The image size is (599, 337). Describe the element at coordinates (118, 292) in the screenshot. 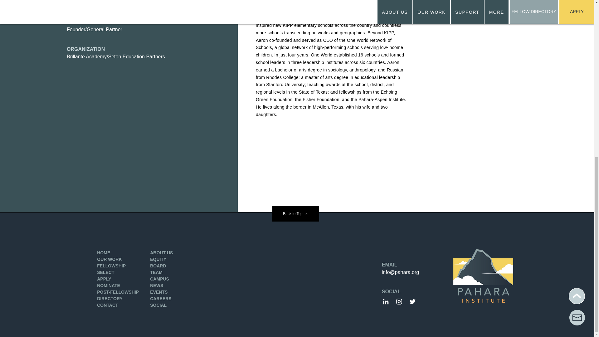

I see `POST-FELLOWSHIP` at that location.